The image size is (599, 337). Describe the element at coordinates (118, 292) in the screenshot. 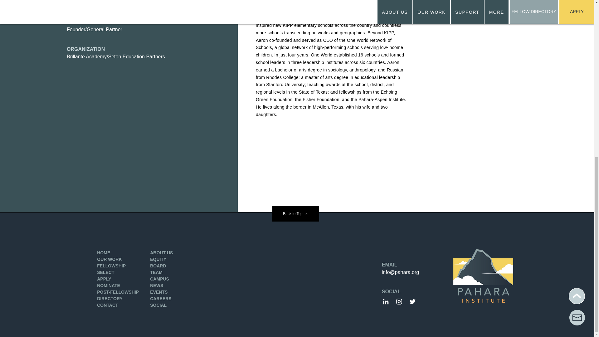

I see `POST-FELLOWSHIP` at that location.